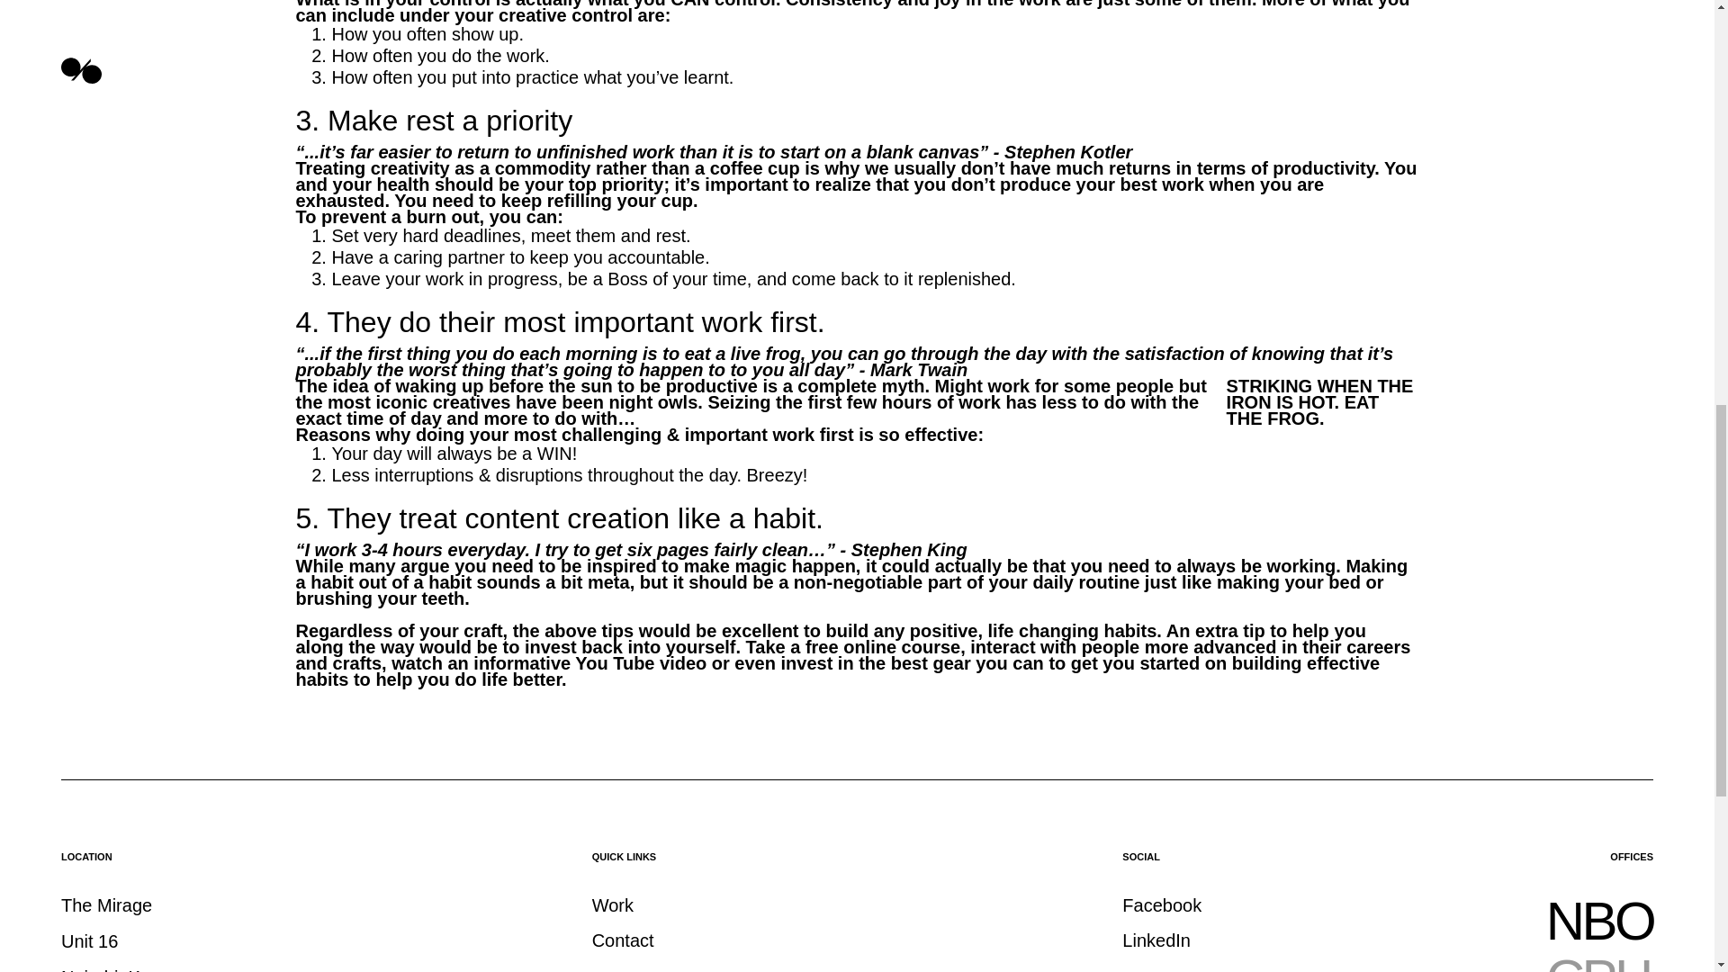 Image resolution: width=1728 pixels, height=972 pixels. What do you see at coordinates (613, 908) in the screenshot?
I see `Work` at bounding box center [613, 908].